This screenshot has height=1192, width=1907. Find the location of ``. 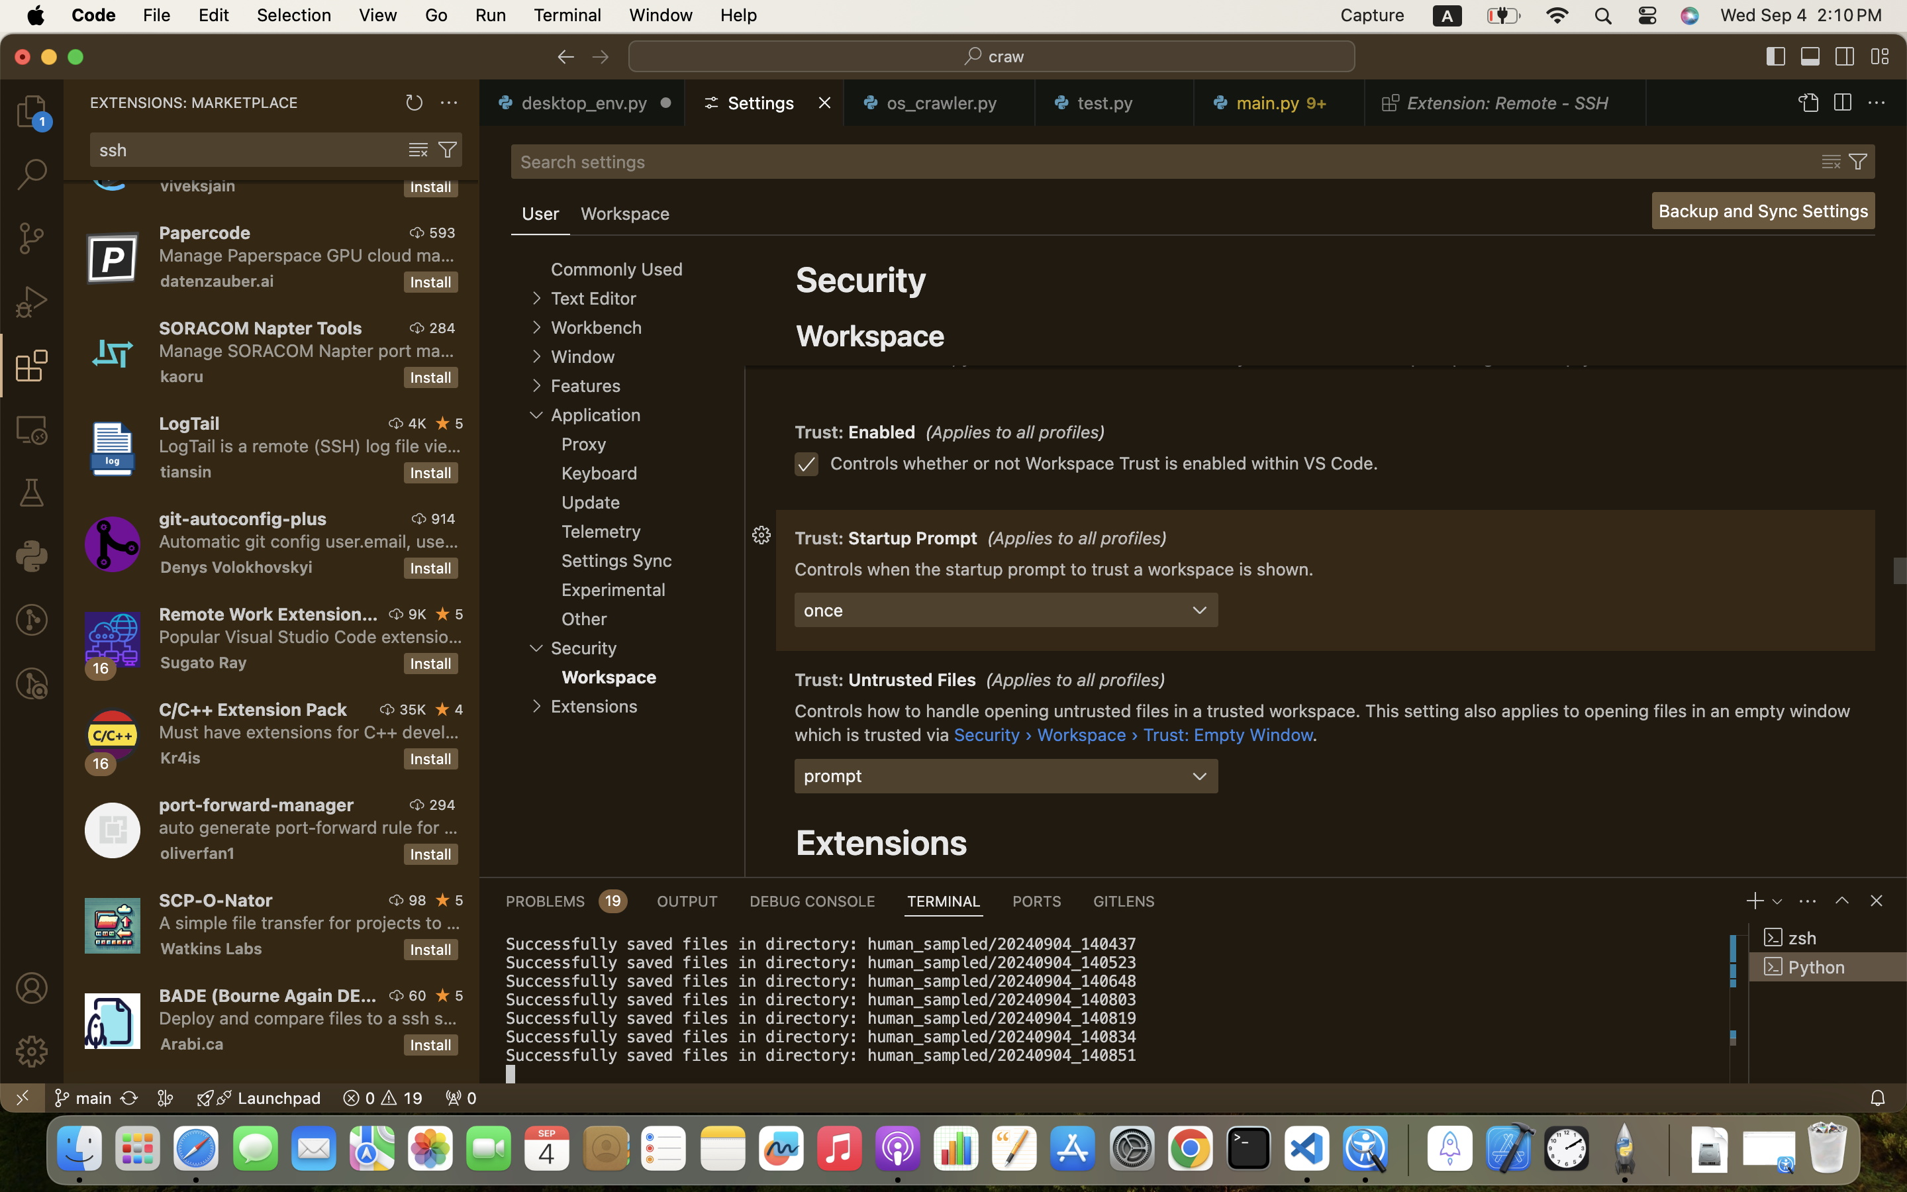

 is located at coordinates (32, 1052).